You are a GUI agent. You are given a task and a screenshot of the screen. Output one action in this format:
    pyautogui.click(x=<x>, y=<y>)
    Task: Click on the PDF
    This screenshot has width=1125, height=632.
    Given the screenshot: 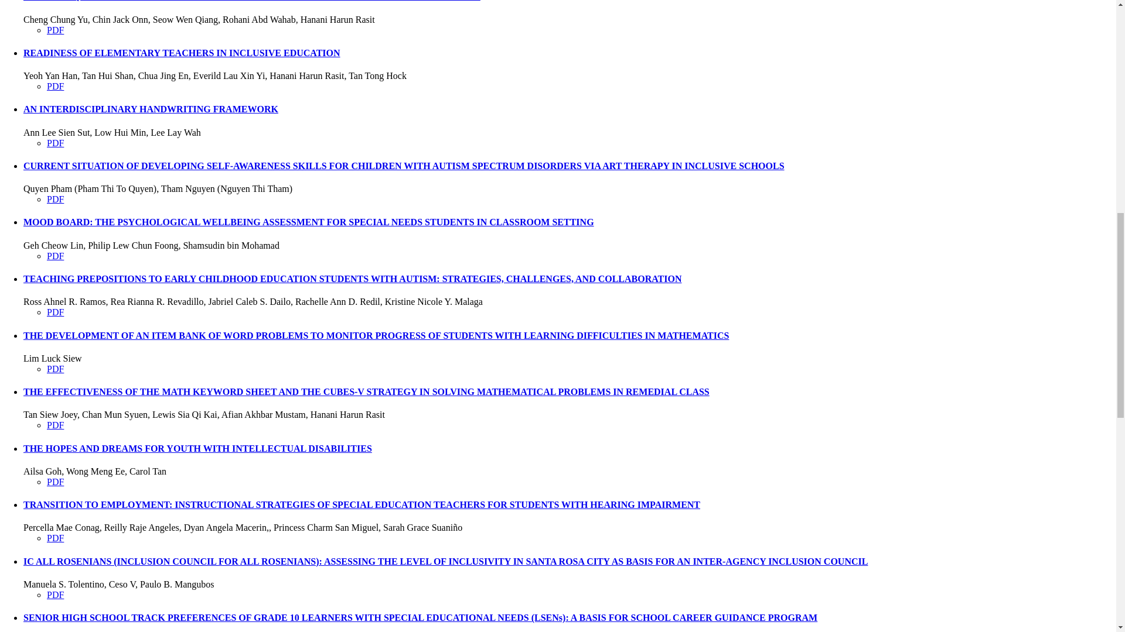 What is the action you would take?
    pyautogui.click(x=55, y=86)
    